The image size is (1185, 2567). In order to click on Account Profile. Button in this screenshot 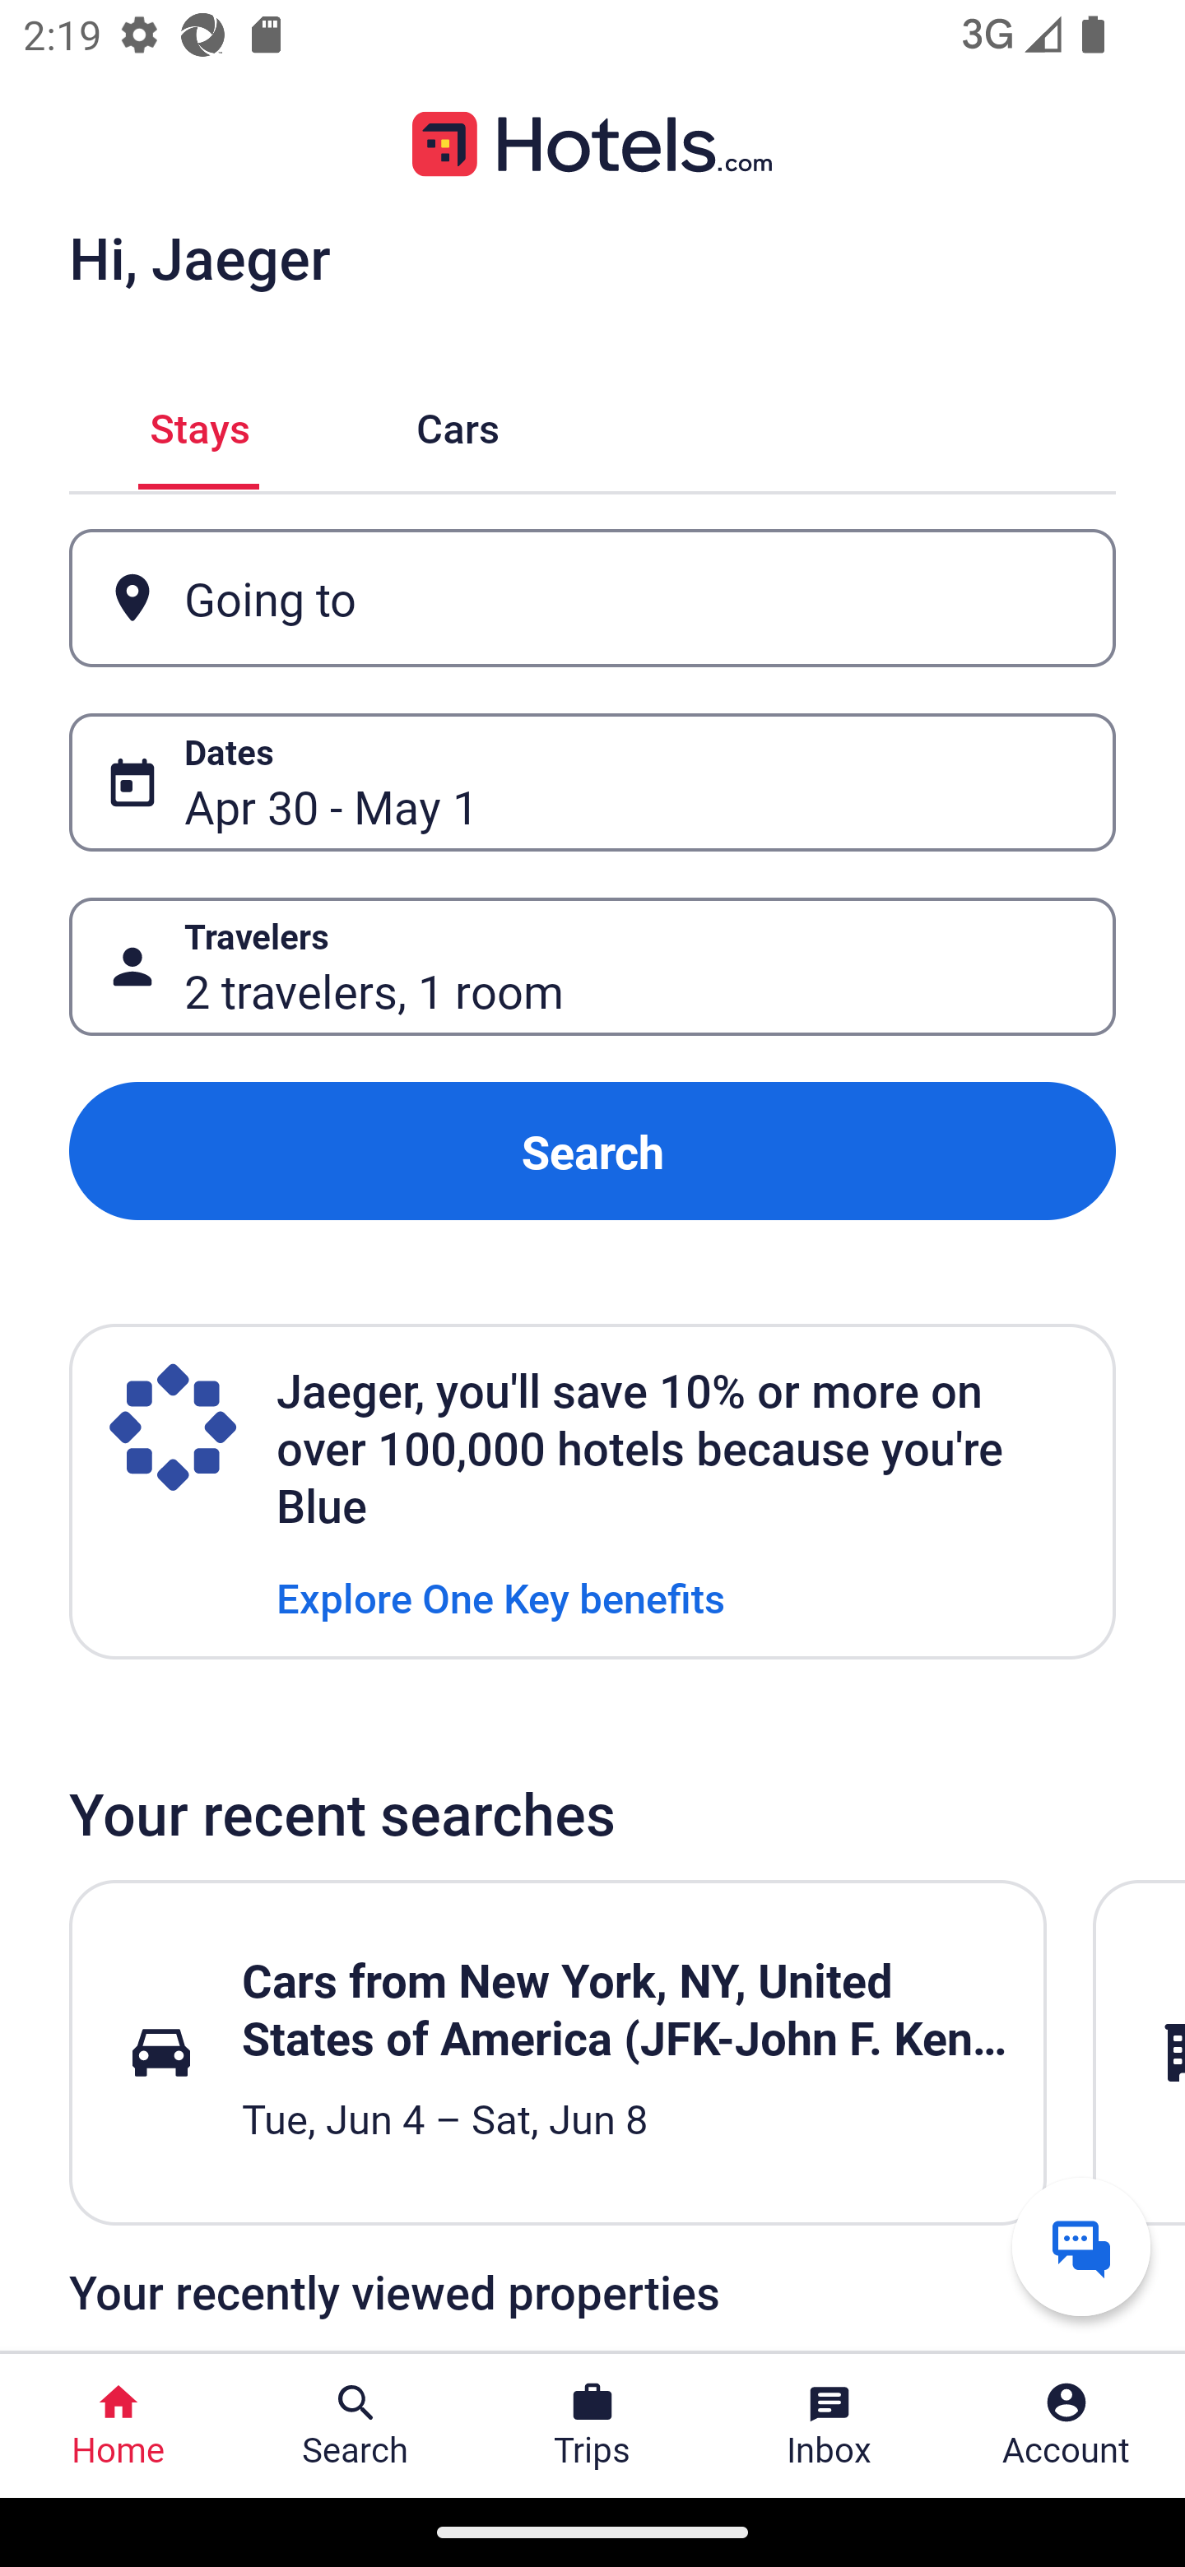, I will do `click(1066, 2425)`.